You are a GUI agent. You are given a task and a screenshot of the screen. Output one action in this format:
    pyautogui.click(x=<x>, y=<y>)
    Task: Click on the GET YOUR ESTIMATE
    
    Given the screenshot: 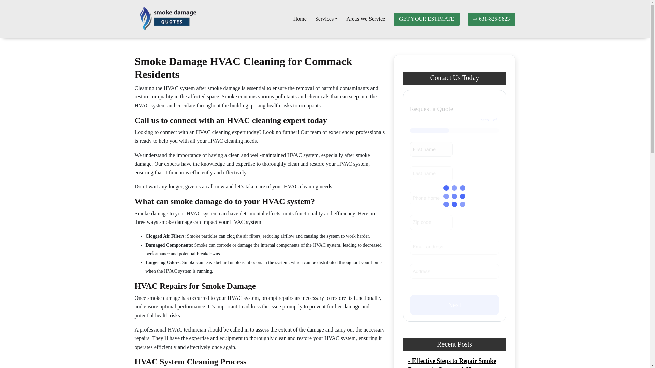 What is the action you would take?
    pyautogui.click(x=426, y=19)
    